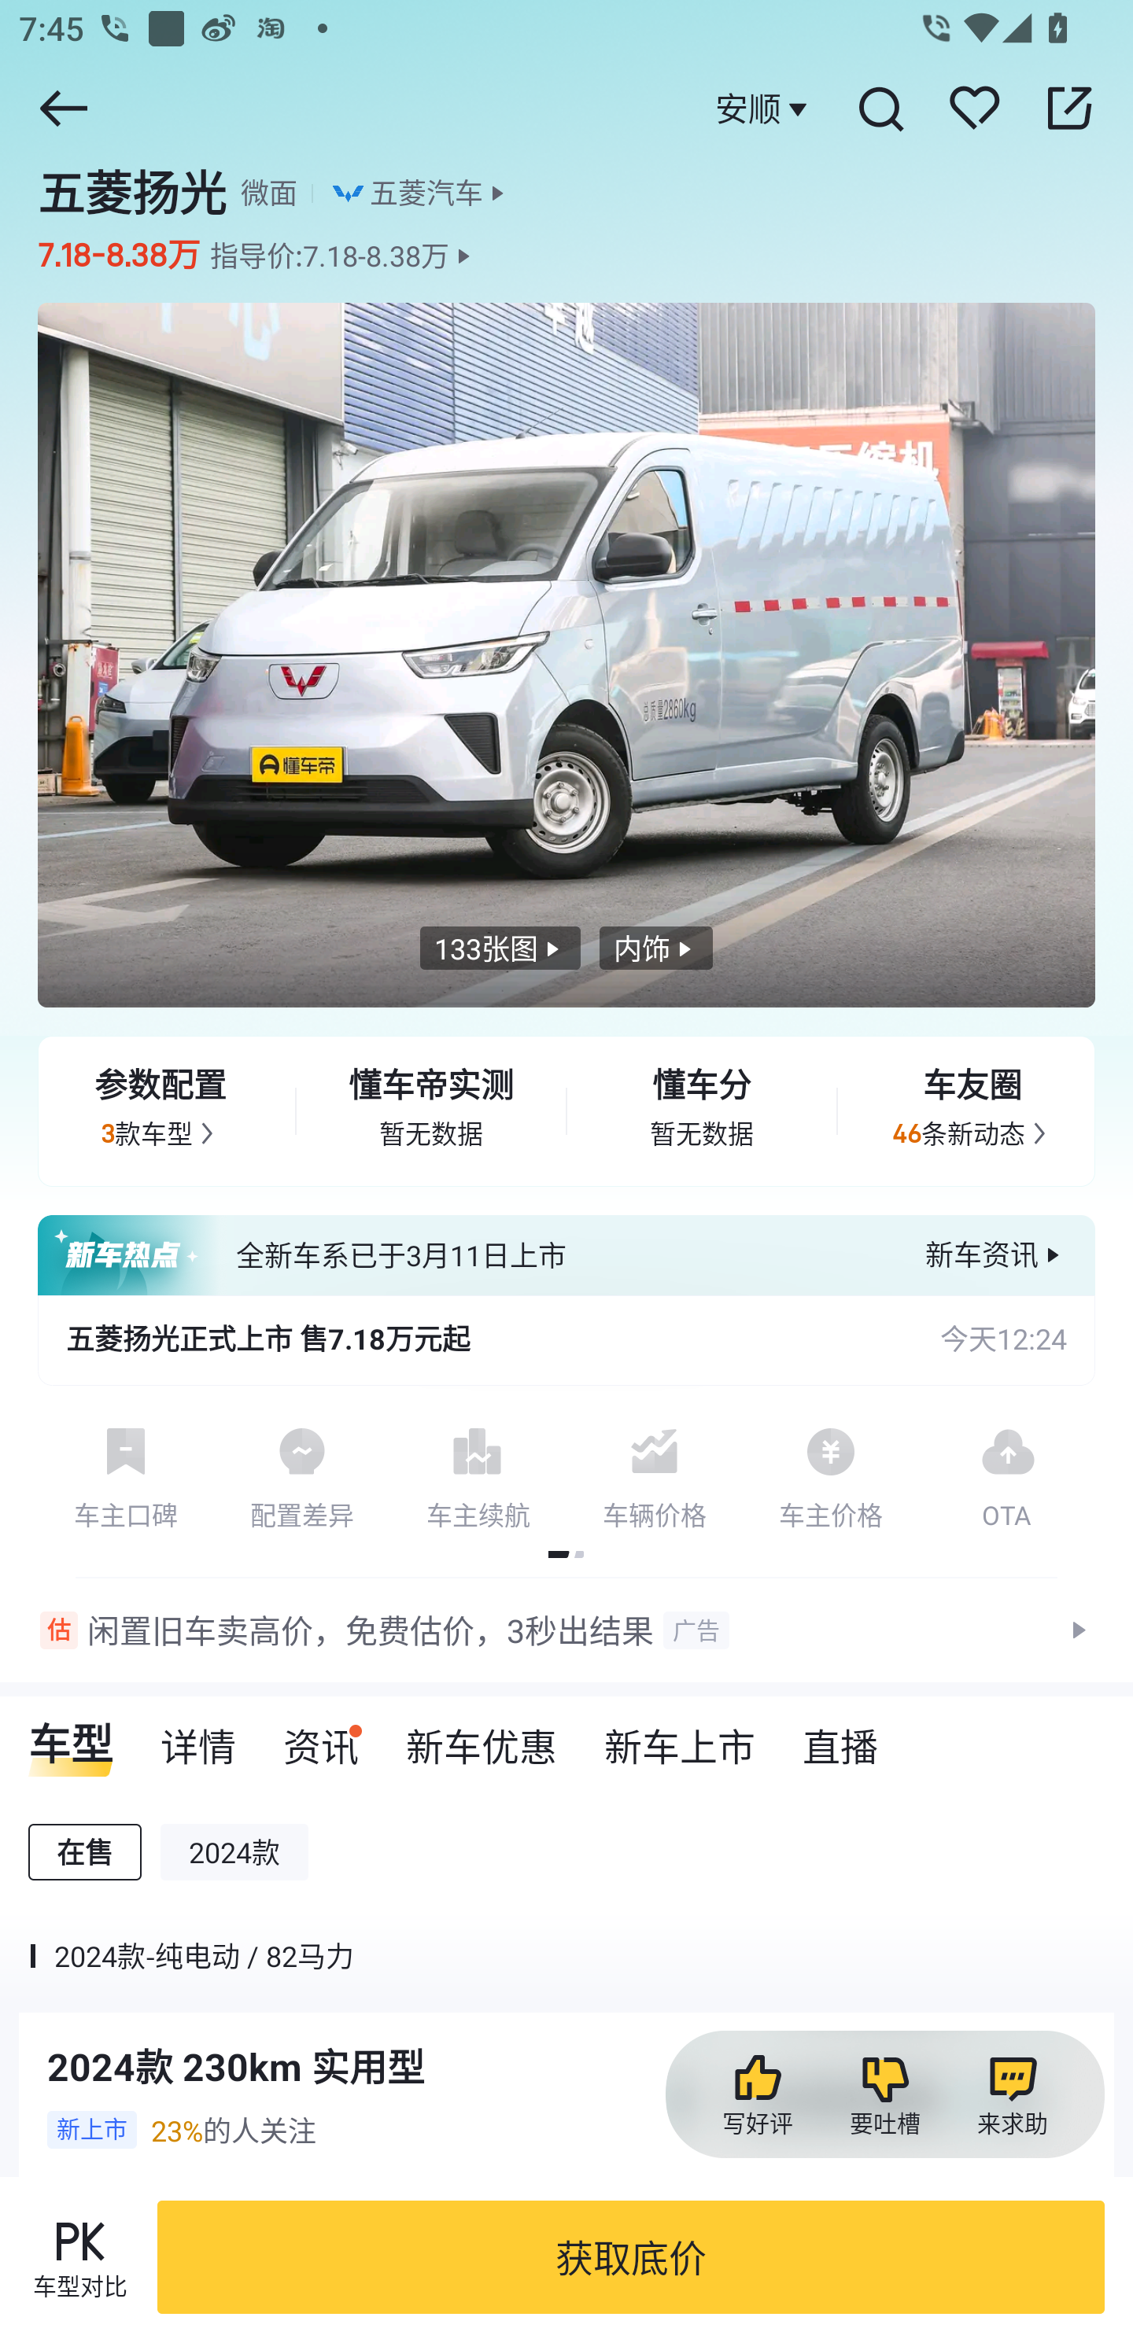  Describe the element at coordinates (757, 2095) in the screenshot. I see `写好评` at that location.